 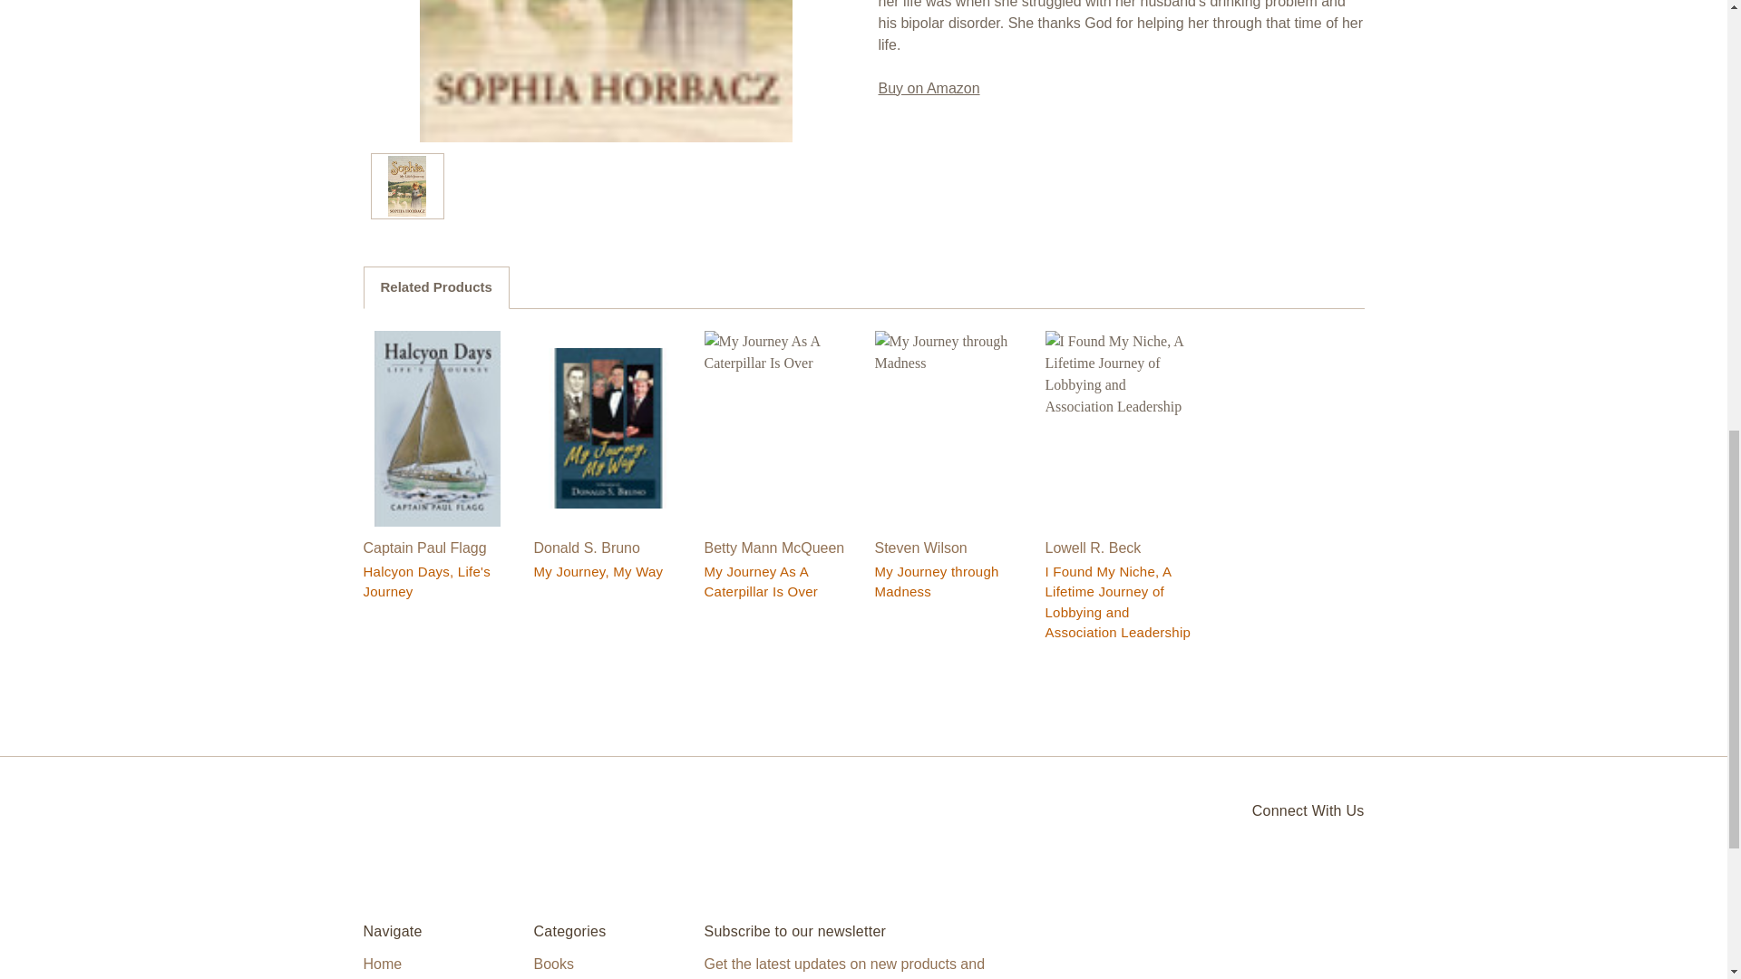 What do you see at coordinates (778, 427) in the screenshot?
I see `My Journey As A Caterpillar Is Over` at bounding box center [778, 427].